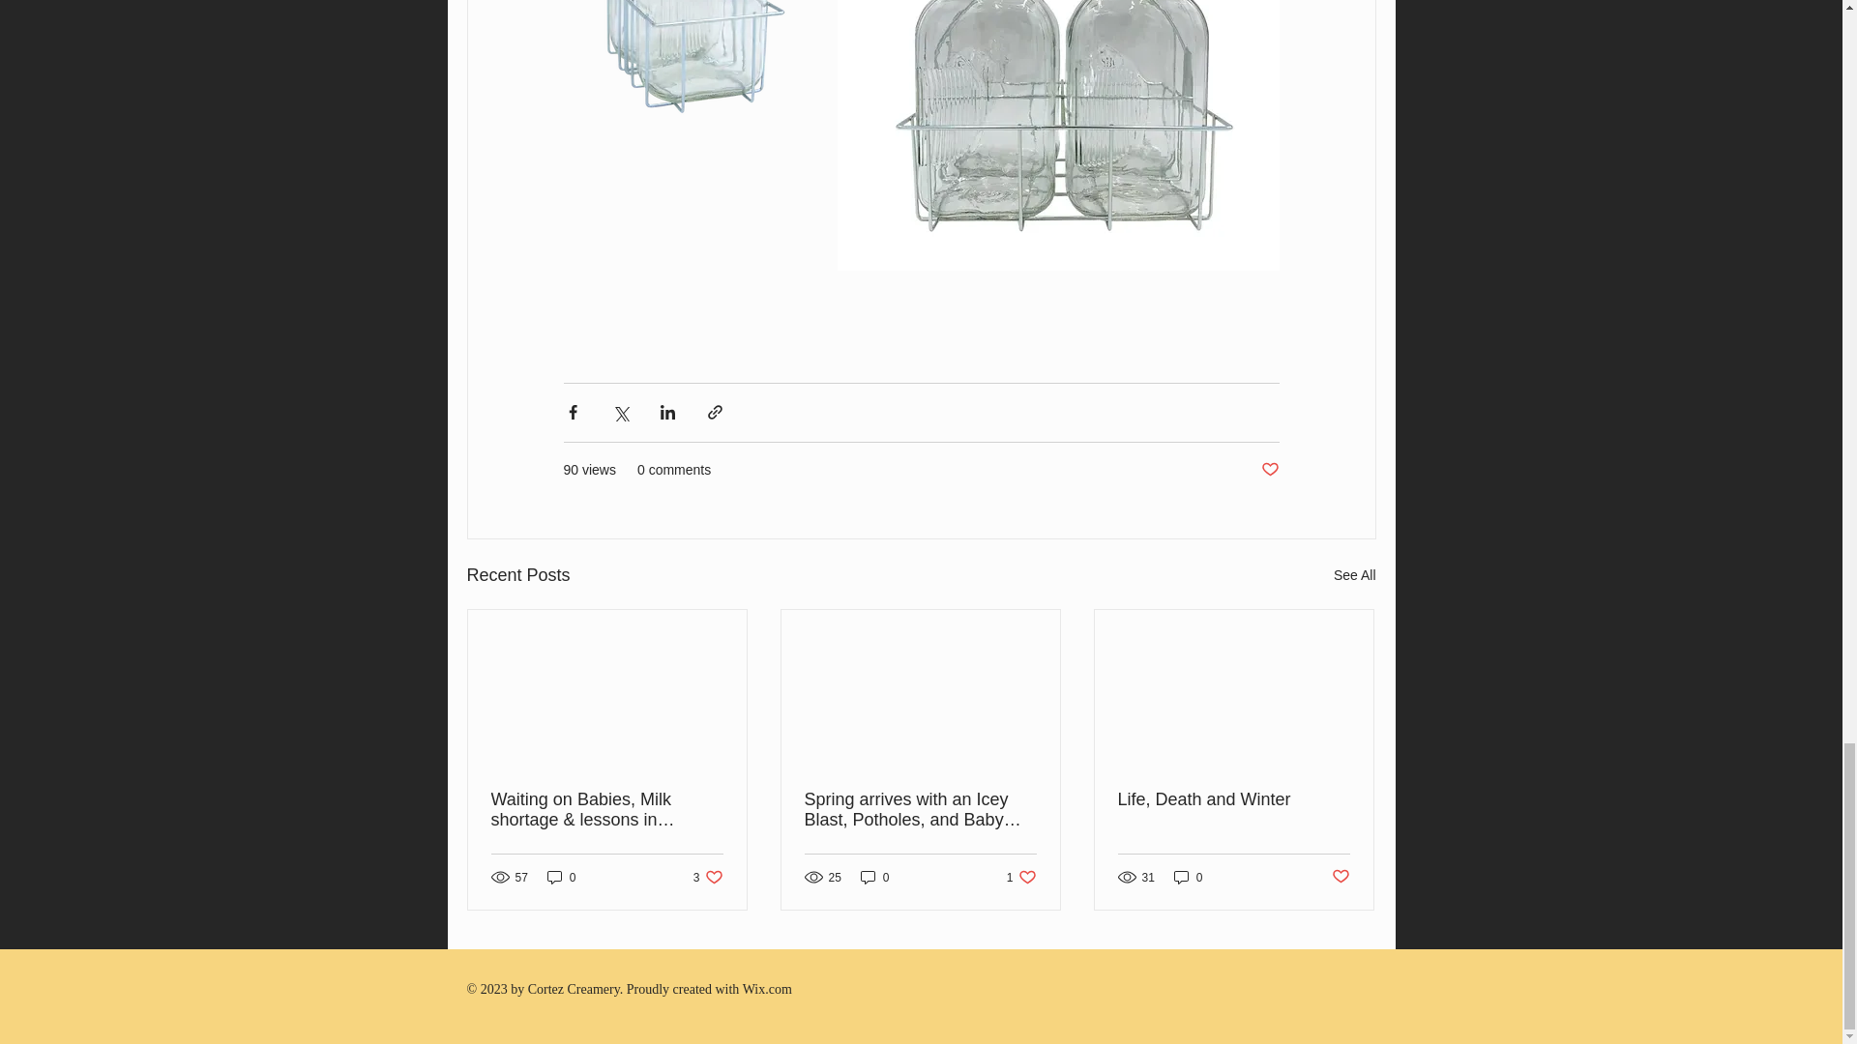 The width and height of the screenshot is (1857, 1044). What do you see at coordinates (1341, 878) in the screenshot?
I see `Life, Death and Winter` at bounding box center [1341, 878].